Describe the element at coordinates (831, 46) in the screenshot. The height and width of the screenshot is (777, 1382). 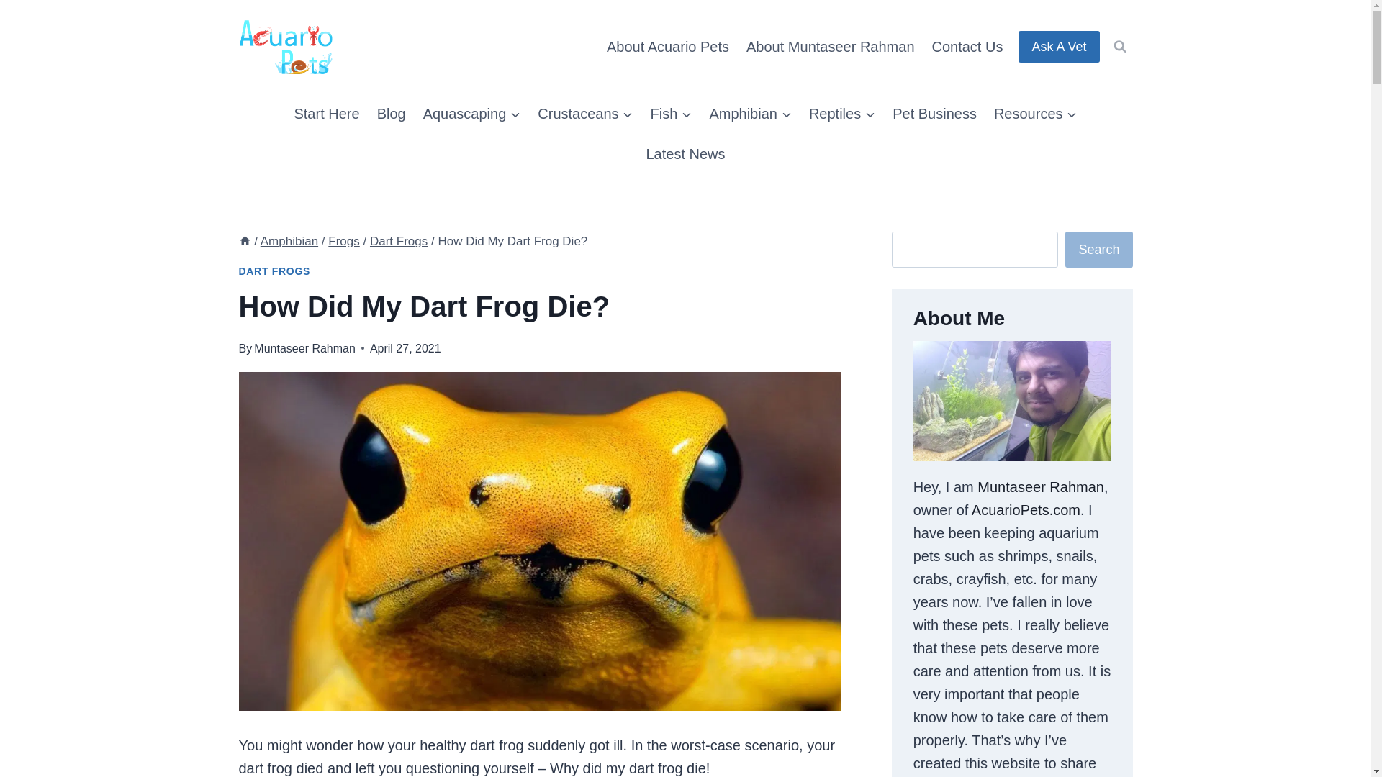
I see `About Muntaseer Rahman` at that location.